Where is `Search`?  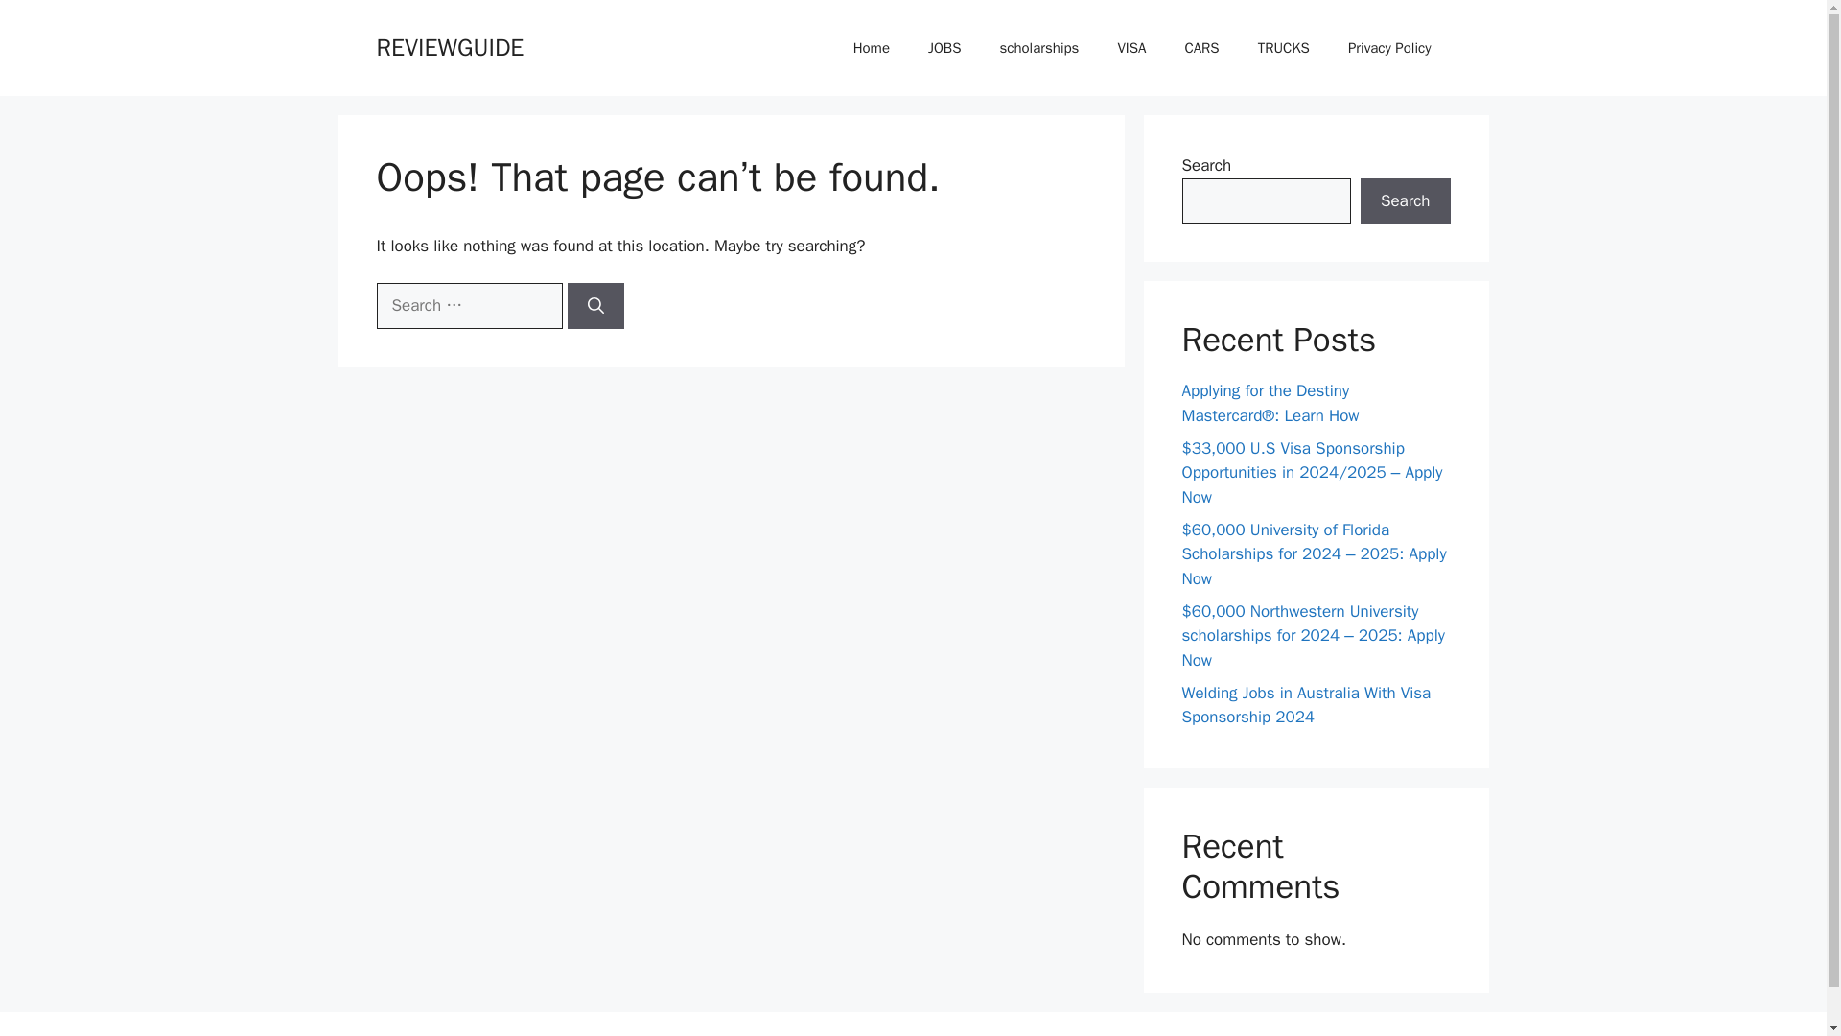
Search is located at coordinates (1405, 201).